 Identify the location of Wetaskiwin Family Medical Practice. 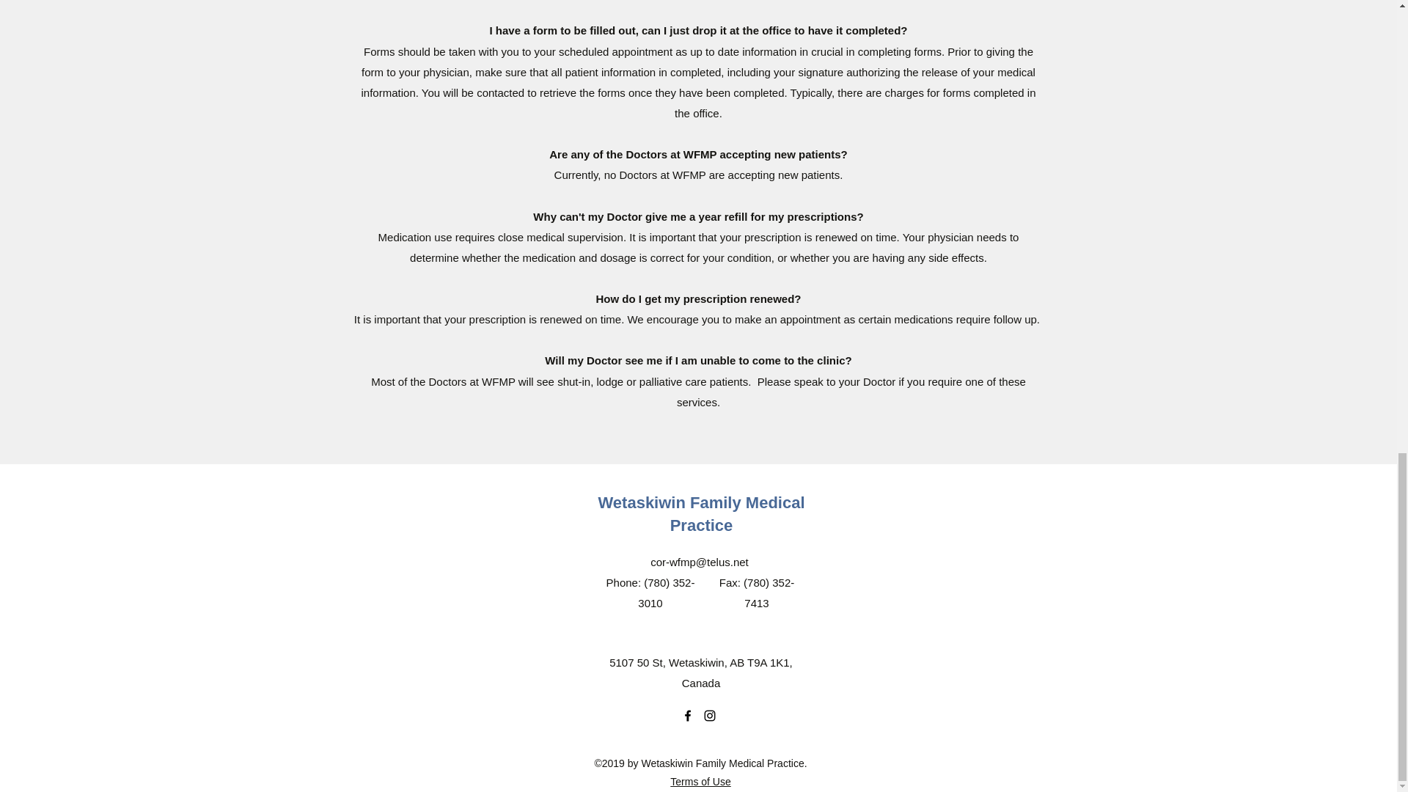
(700, 513).